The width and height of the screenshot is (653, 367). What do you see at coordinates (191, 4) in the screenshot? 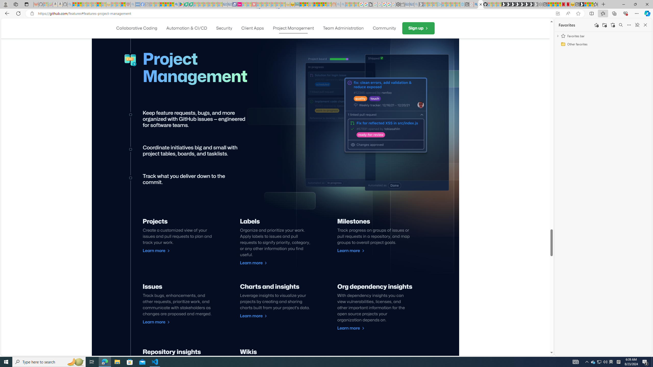
I see `Microsoft Word - consumer-privacy address update 2.2021` at bounding box center [191, 4].